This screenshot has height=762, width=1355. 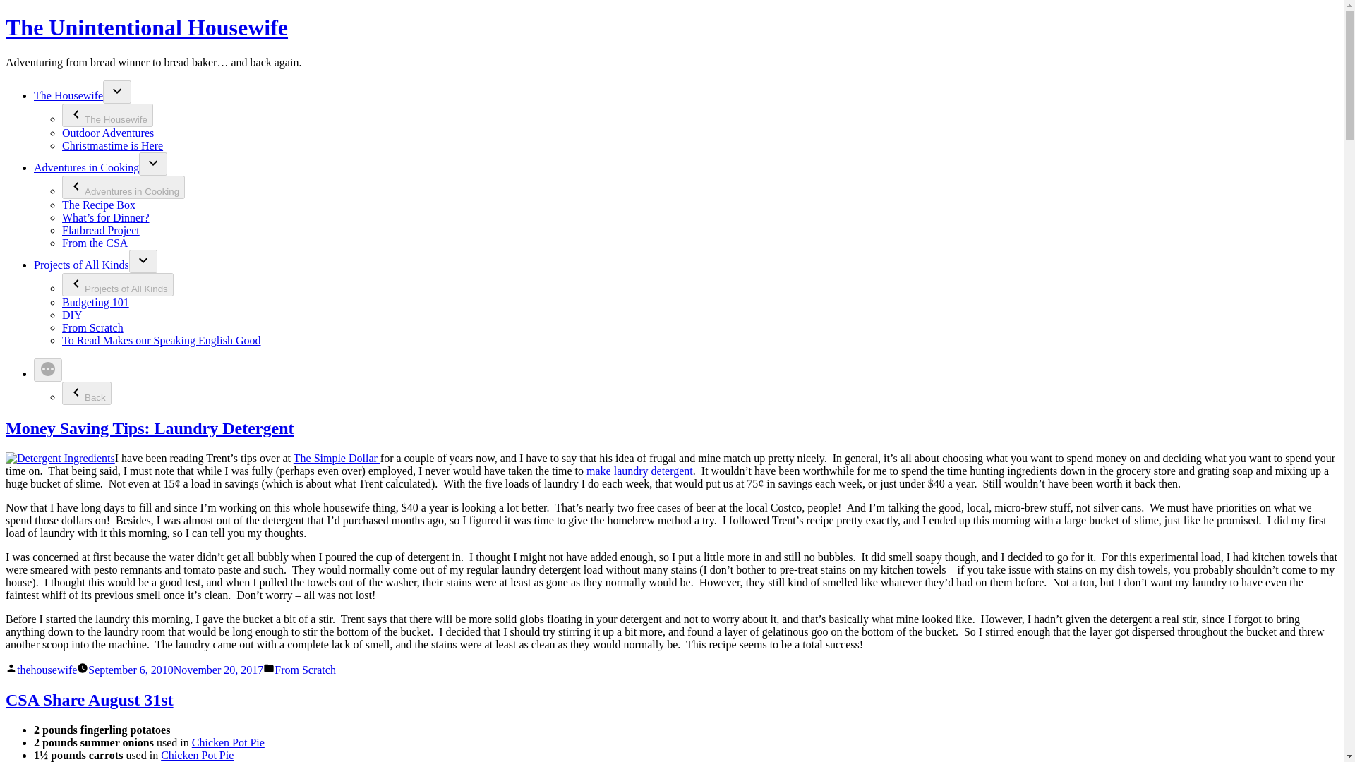 What do you see at coordinates (175, 669) in the screenshot?
I see `September 6, 2010November 20, 2017` at bounding box center [175, 669].